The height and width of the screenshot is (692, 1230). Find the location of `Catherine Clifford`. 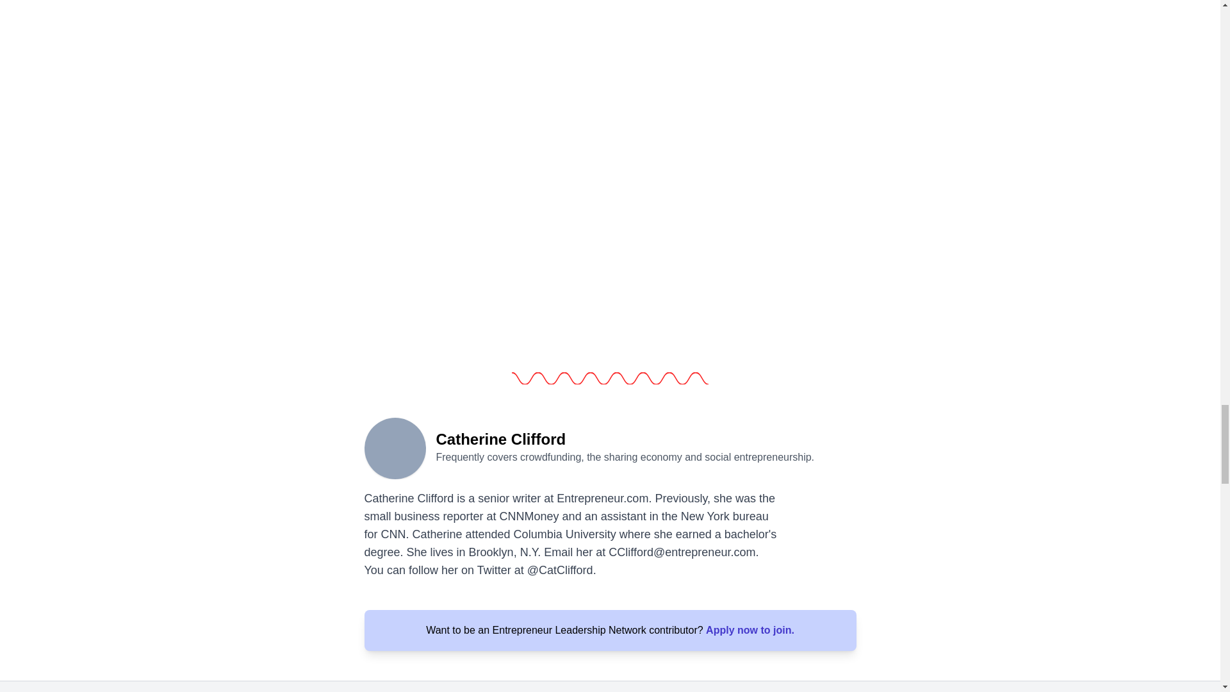

Catherine Clifford is located at coordinates (395, 447).